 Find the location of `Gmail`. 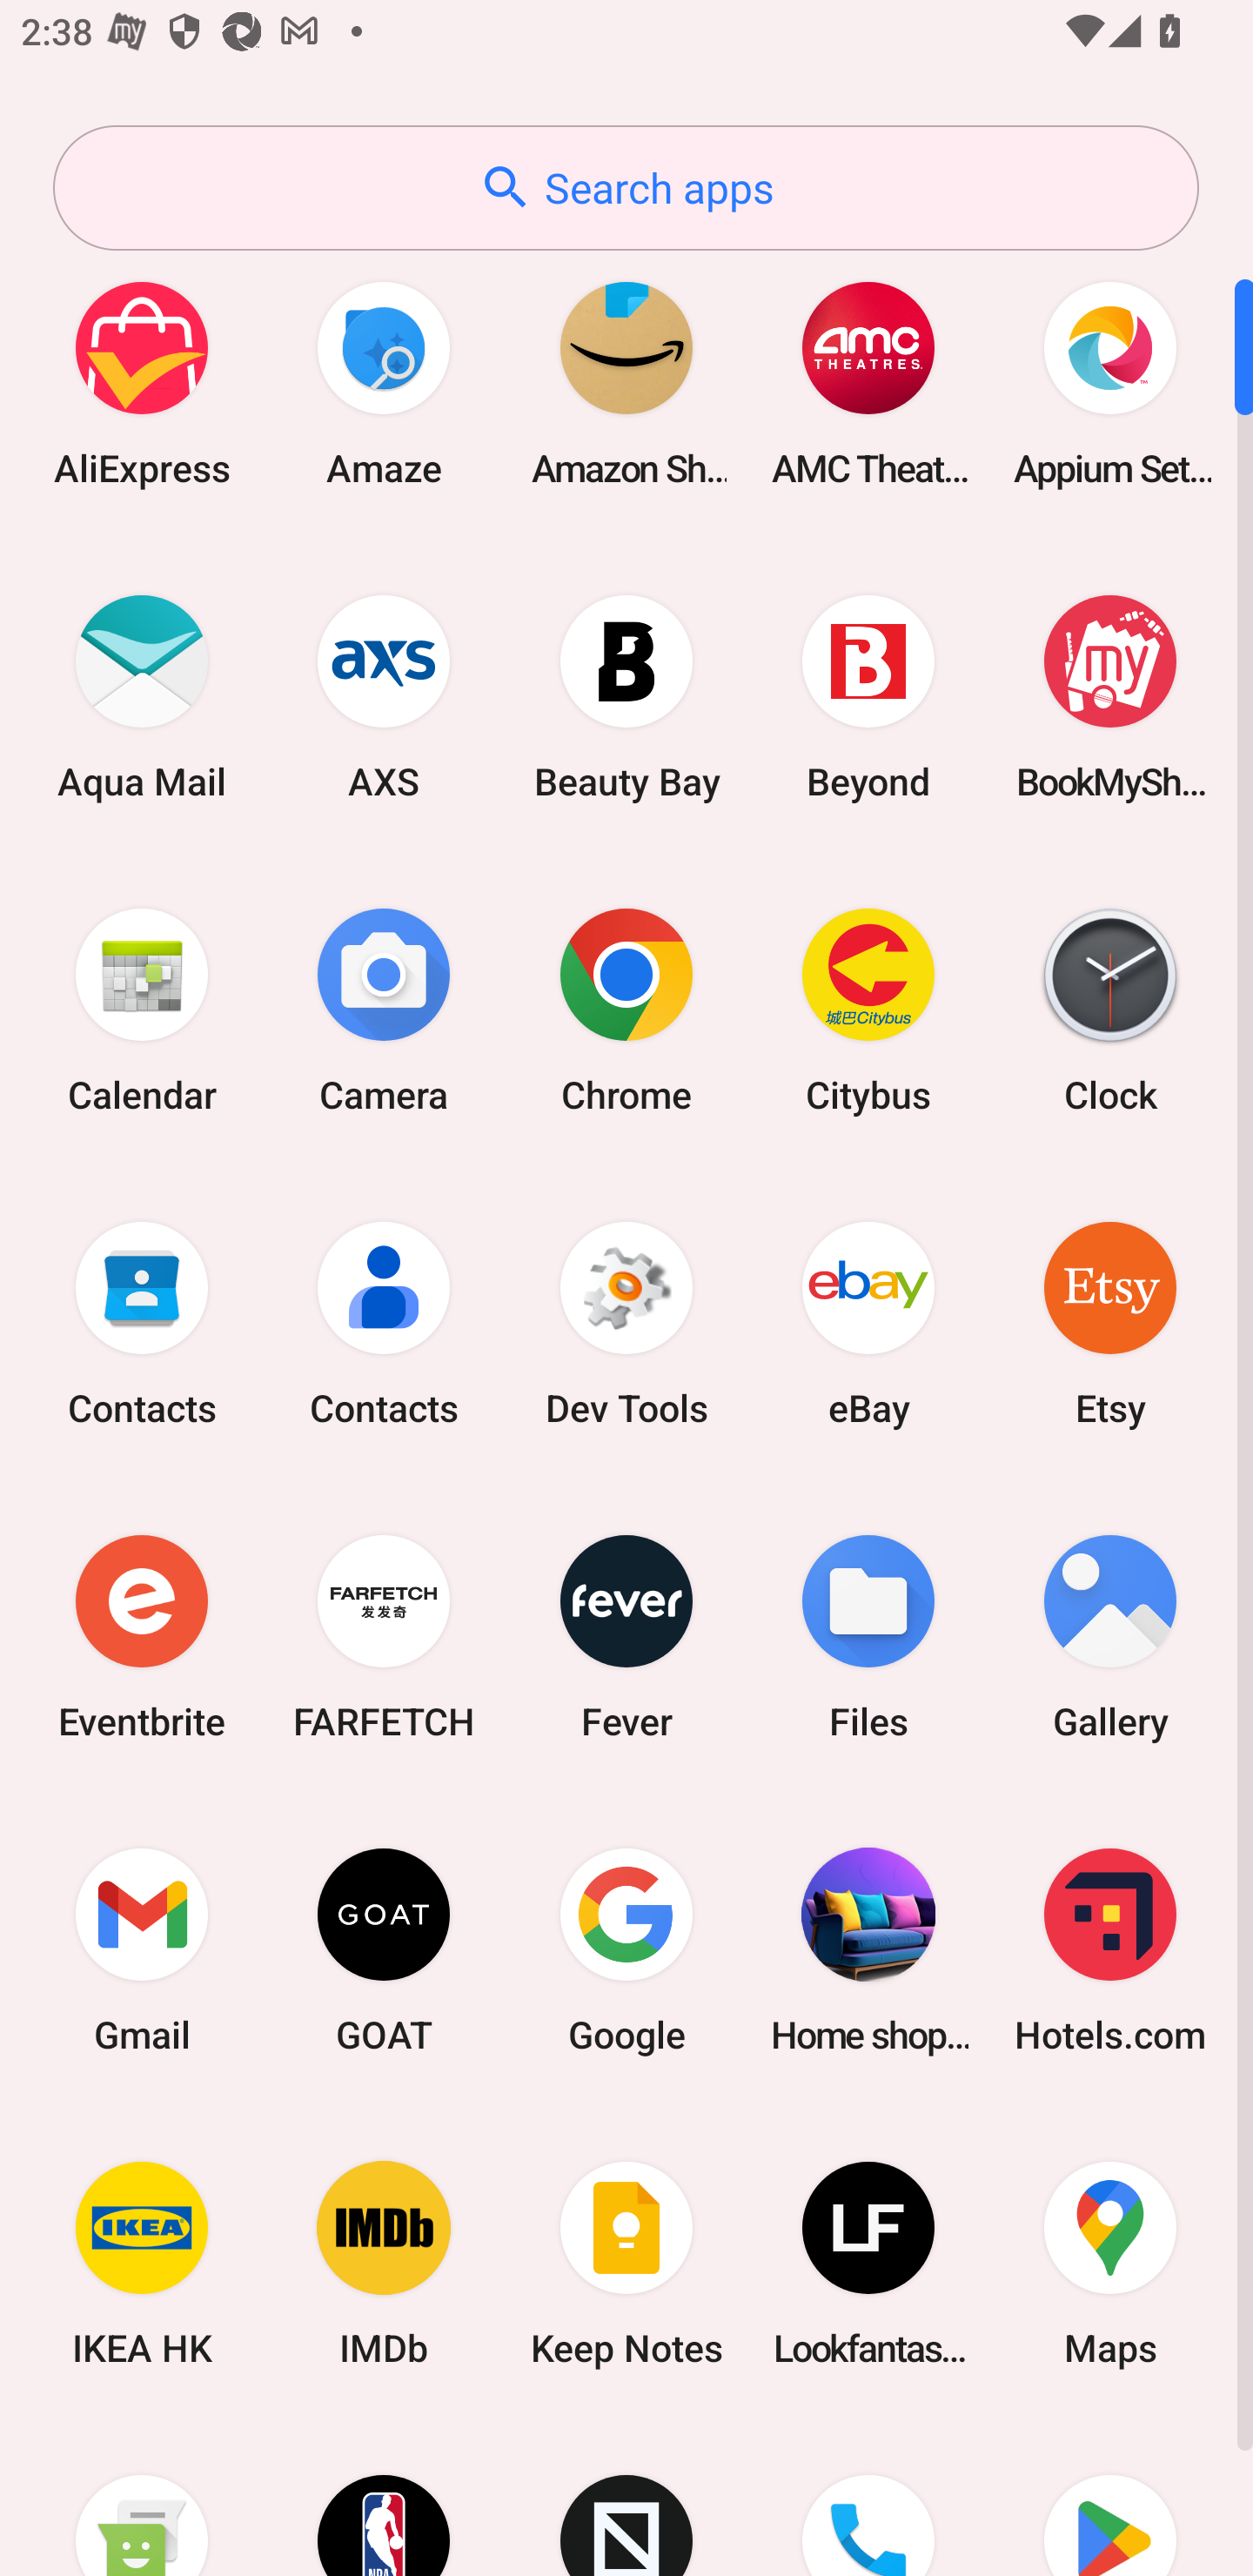

Gmail is located at coordinates (142, 1949).